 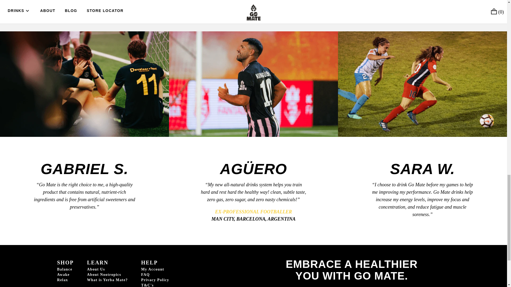 I want to click on About Nootropics, so click(x=107, y=275).